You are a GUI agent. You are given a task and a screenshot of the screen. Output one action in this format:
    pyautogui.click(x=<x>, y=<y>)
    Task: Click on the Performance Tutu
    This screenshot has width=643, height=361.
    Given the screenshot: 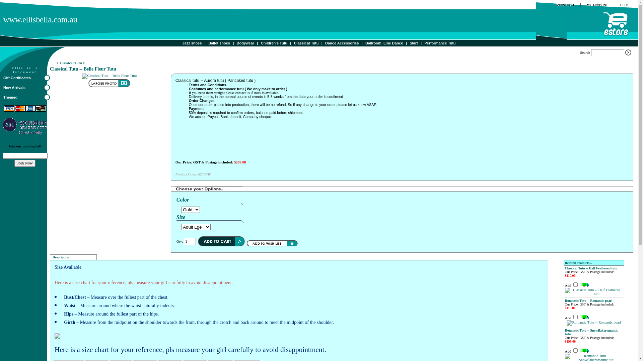 What is the action you would take?
    pyautogui.click(x=440, y=43)
    